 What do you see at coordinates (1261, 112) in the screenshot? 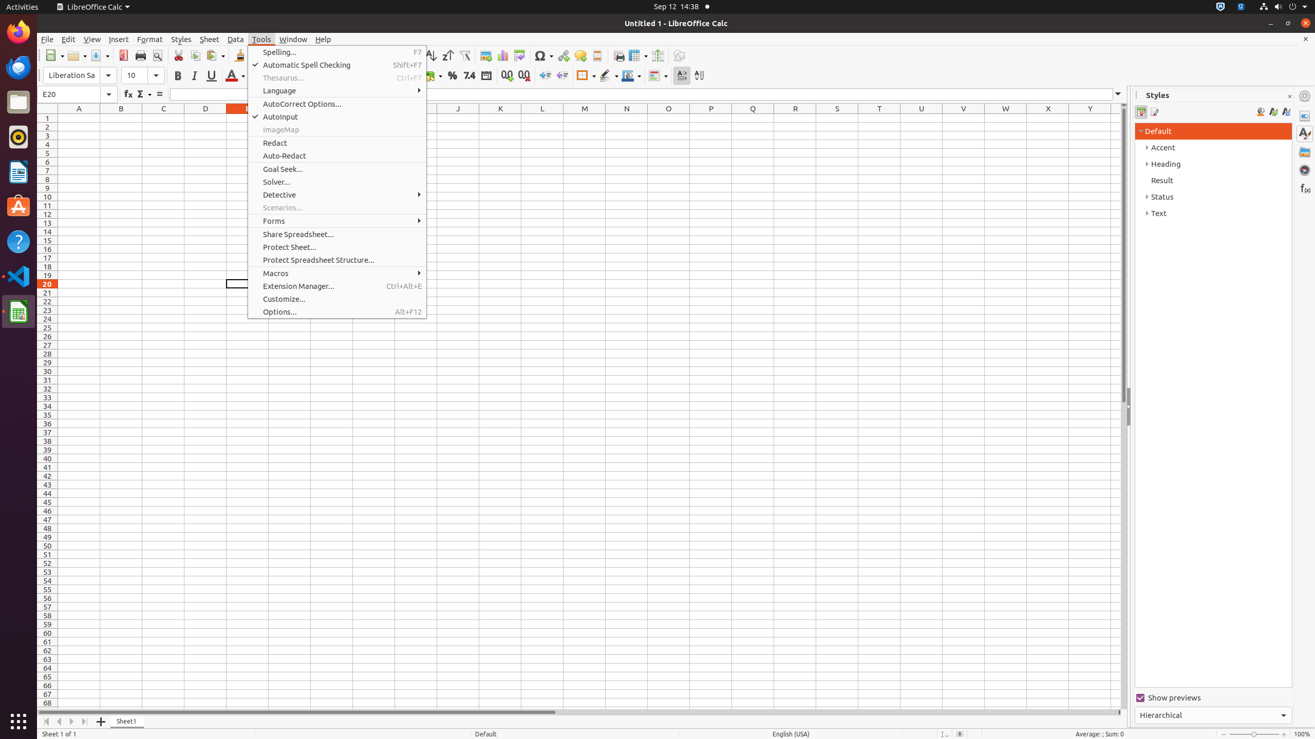
I see `Fill Format Mode` at bounding box center [1261, 112].